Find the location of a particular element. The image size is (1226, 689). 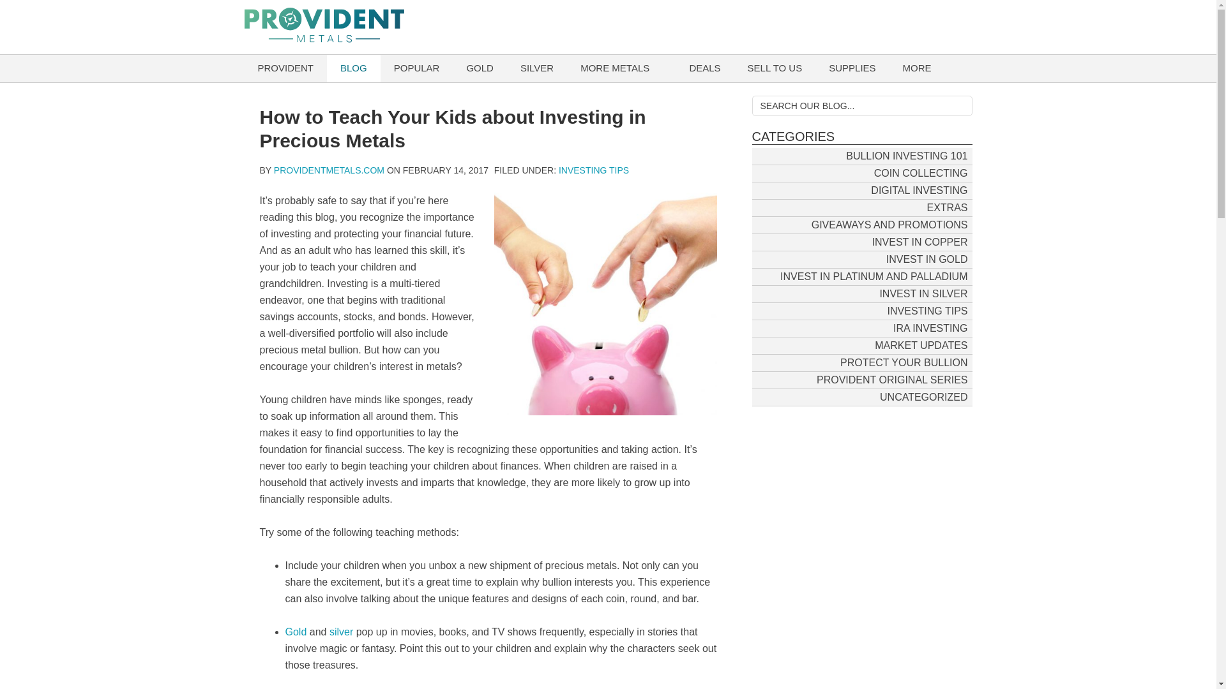

INVEST IN GOLD is located at coordinates (927, 259).